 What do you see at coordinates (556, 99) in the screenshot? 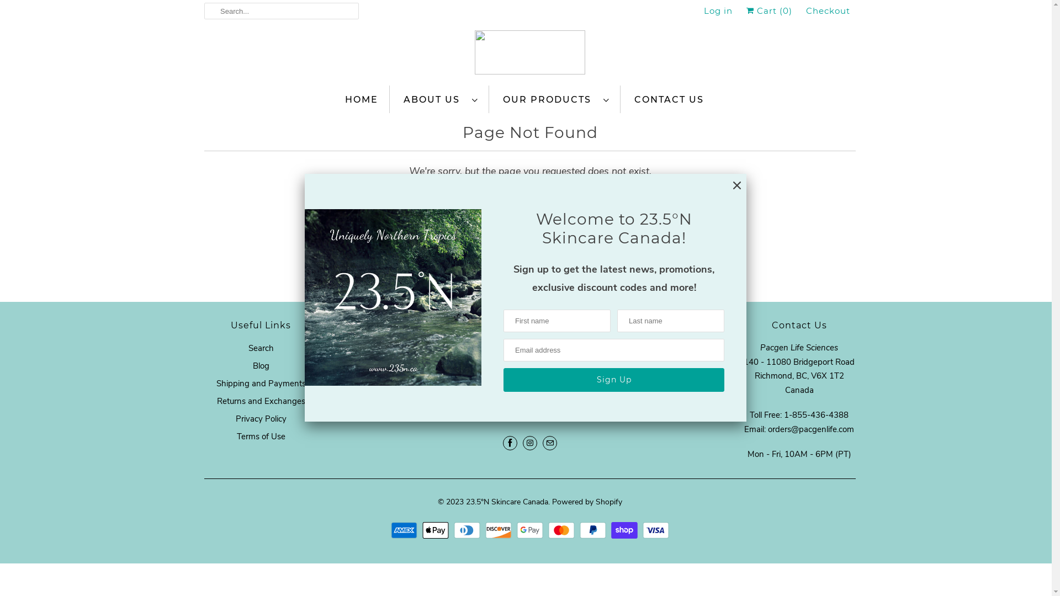
I see `OUR PRODUCTS ` at bounding box center [556, 99].